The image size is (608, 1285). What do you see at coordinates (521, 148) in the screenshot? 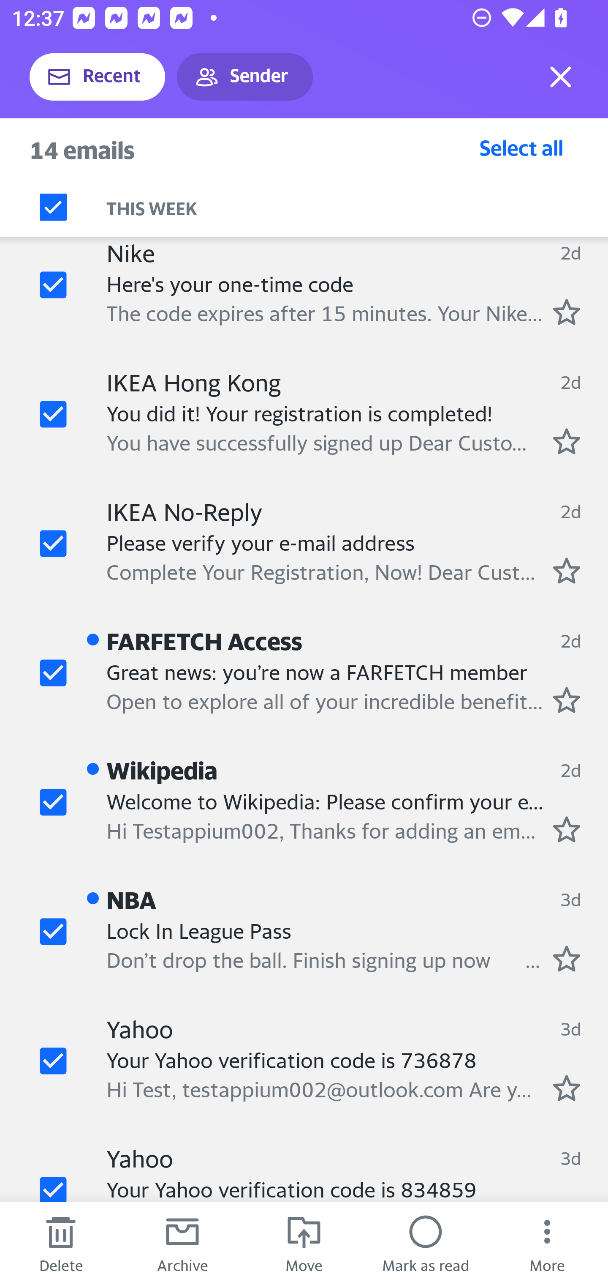
I see `Select all` at bounding box center [521, 148].